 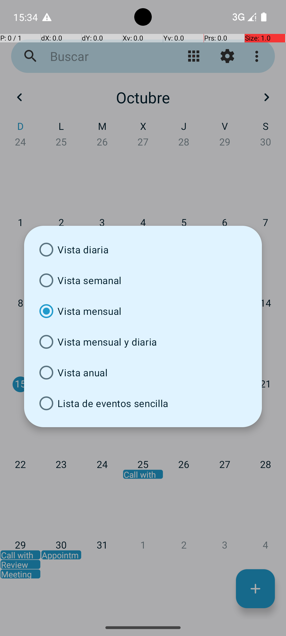 What do you see at coordinates (143, 250) in the screenshot?
I see `Vista diaria` at bounding box center [143, 250].